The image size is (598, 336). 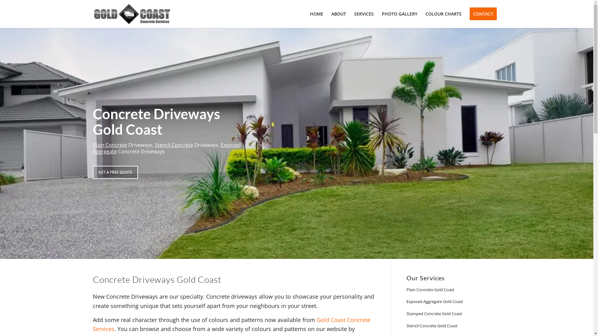 What do you see at coordinates (316, 14) in the screenshot?
I see `HOME` at bounding box center [316, 14].